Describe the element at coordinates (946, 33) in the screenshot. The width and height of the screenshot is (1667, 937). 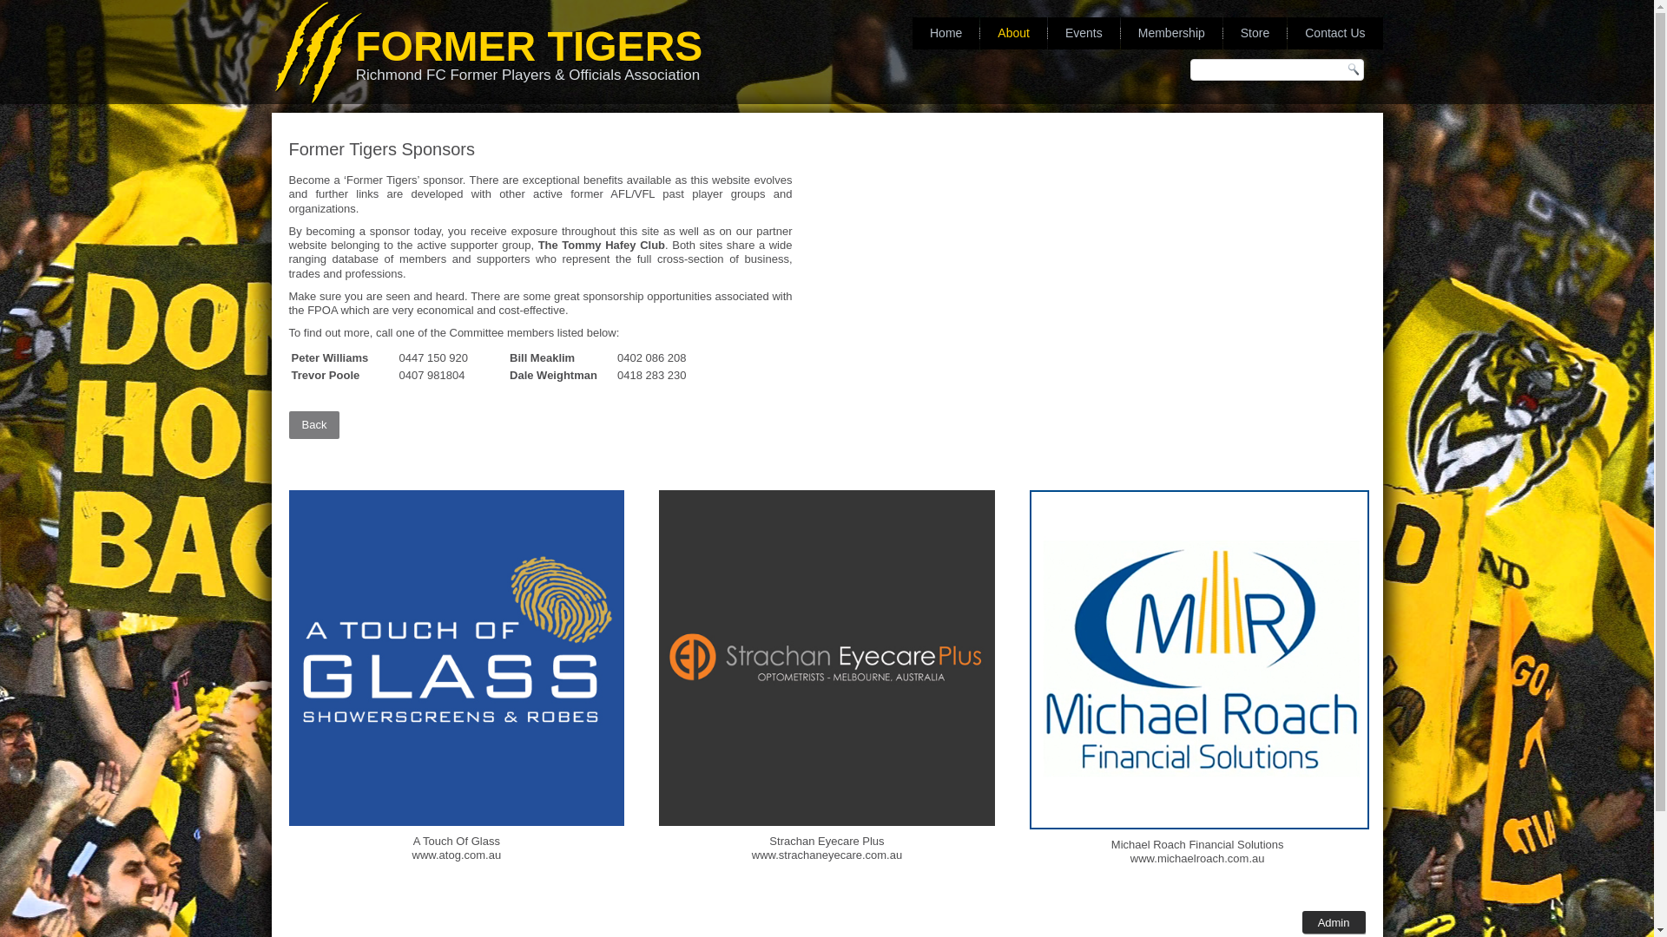
I see `Home` at that location.